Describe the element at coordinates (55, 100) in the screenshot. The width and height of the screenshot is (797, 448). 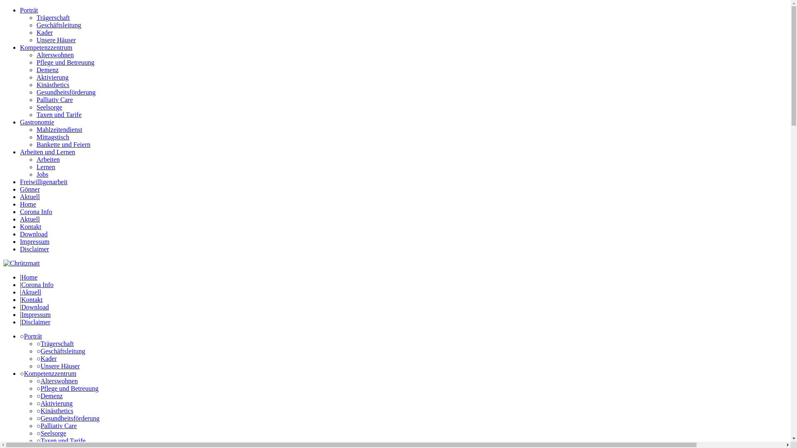
I see `Palliativ Care` at that location.